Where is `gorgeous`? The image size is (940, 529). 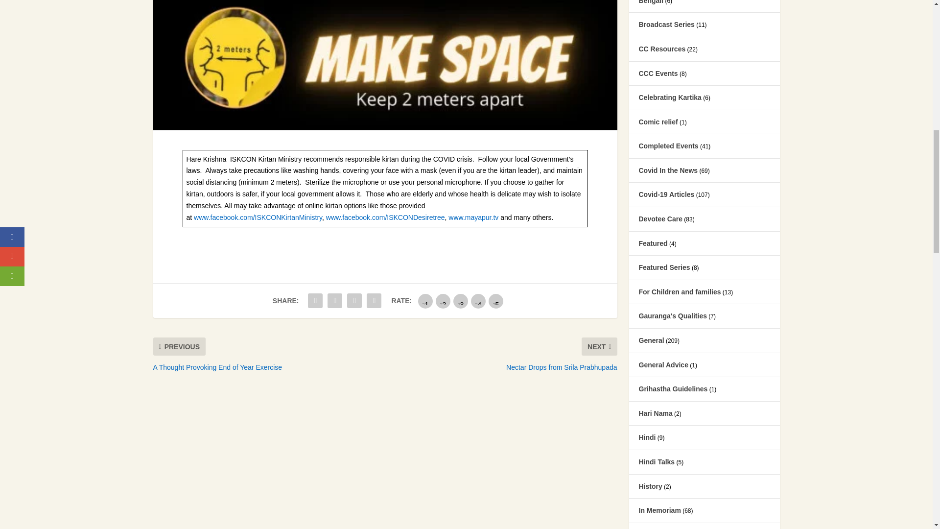
gorgeous is located at coordinates (495, 301).